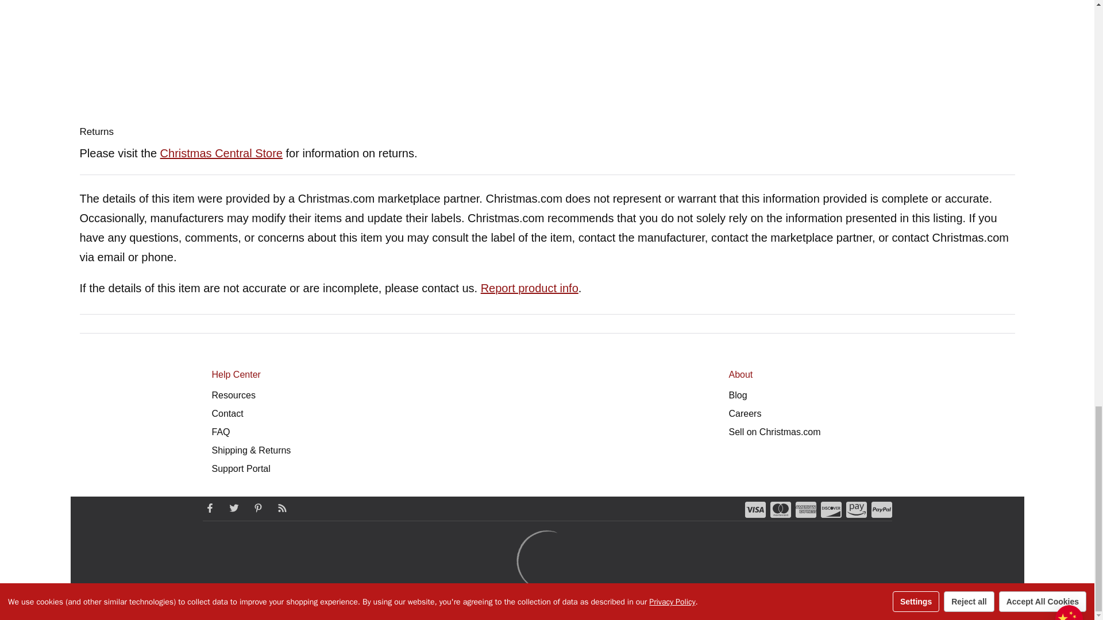 The image size is (1103, 620). I want to click on Discover, so click(831, 509).